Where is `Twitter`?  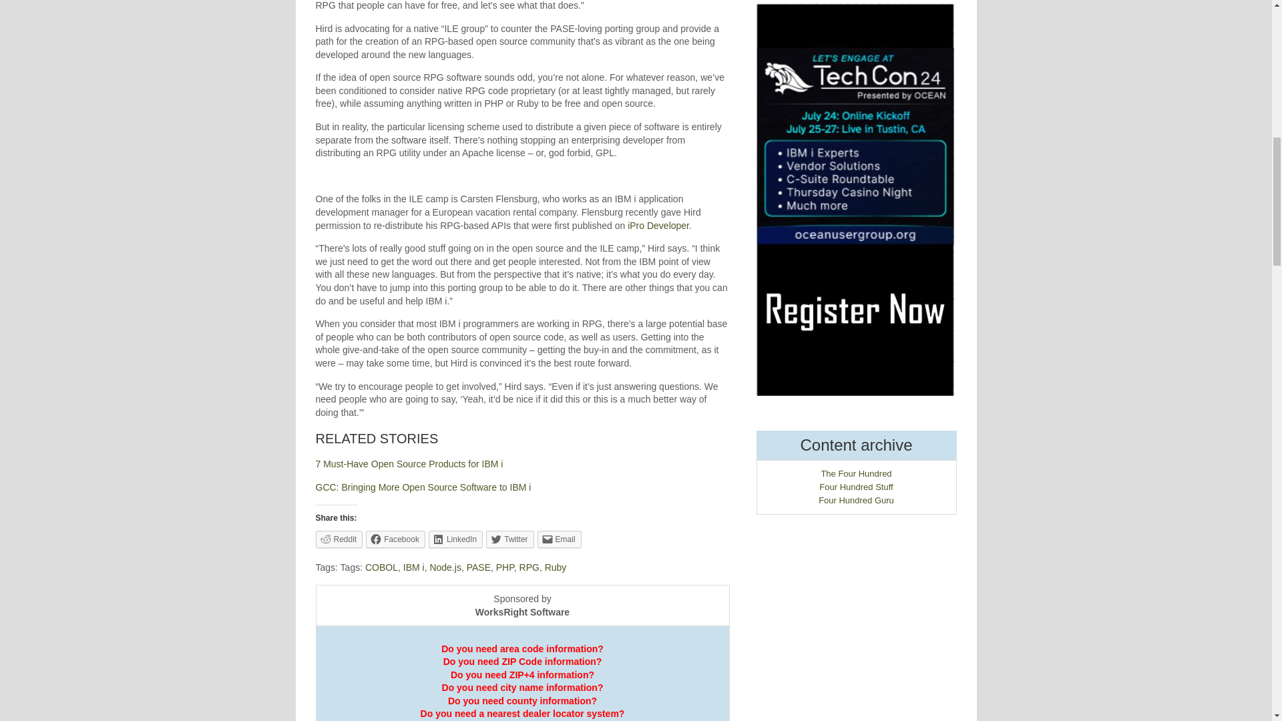 Twitter is located at coordinates (509, 539).